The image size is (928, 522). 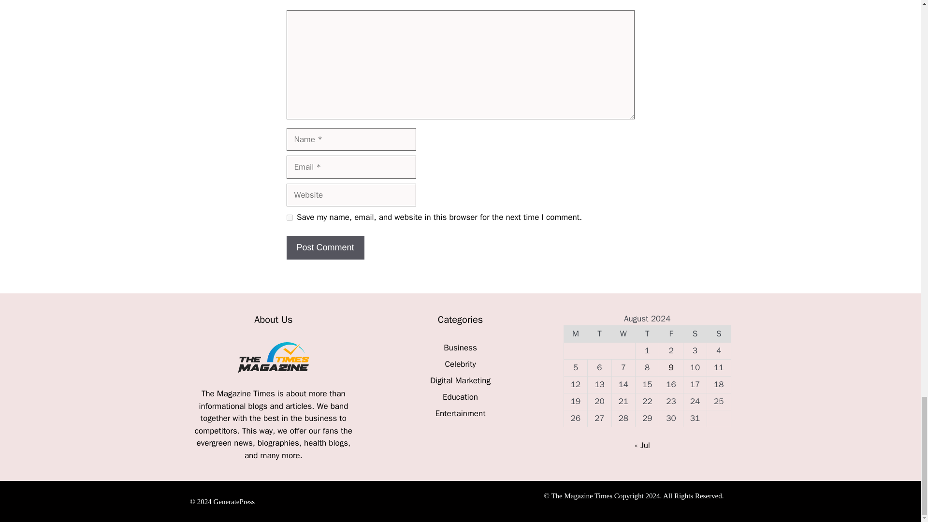 I want to click on Tuesday, so click(x=599, y=333).